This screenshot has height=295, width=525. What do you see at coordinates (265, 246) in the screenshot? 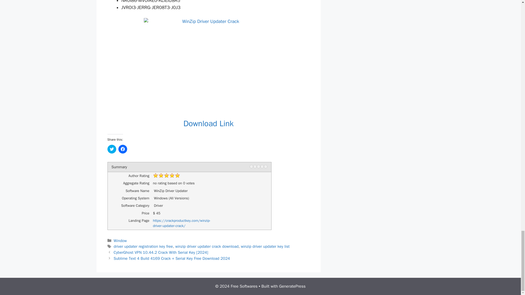
I see `winzip driver updater key list` at bounding box center [265, 246].